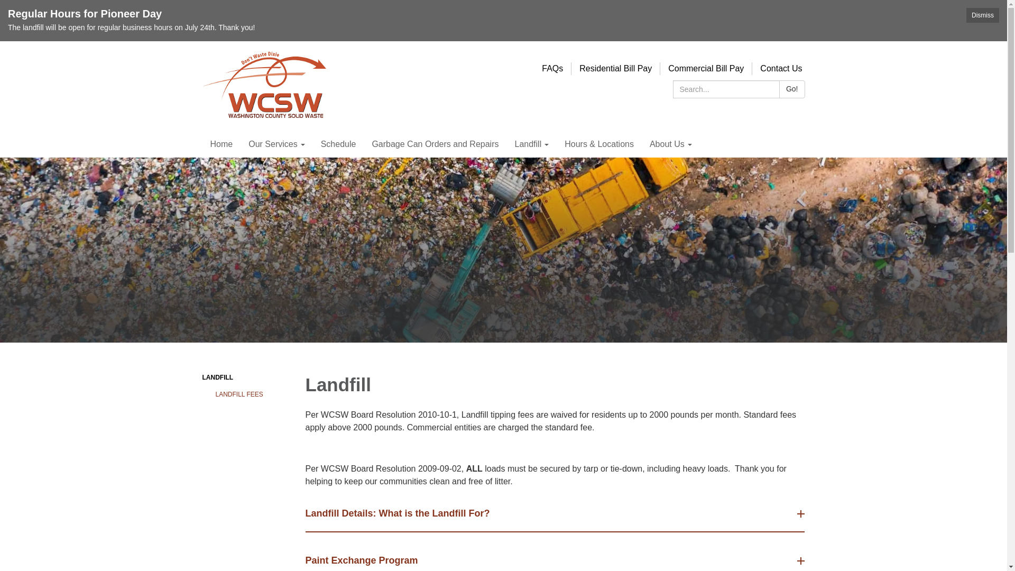 This screenshot has width=1015, height=571. I want to click on Garbage Can Orders and Repairs, so click(435, 144).